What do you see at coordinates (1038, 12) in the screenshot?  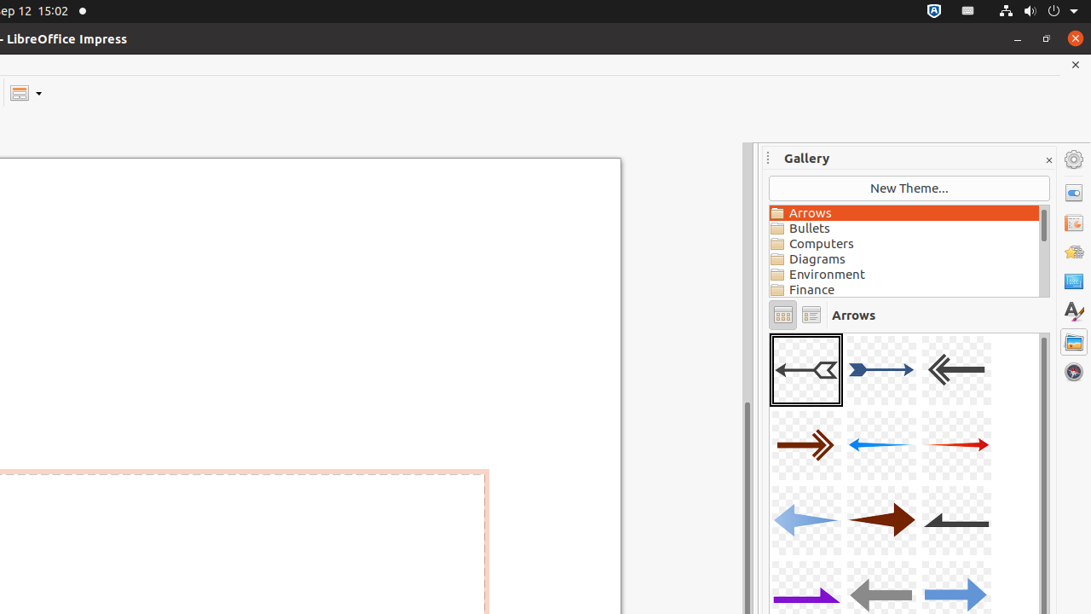 I see `System` at bounding box center [1038, 12].